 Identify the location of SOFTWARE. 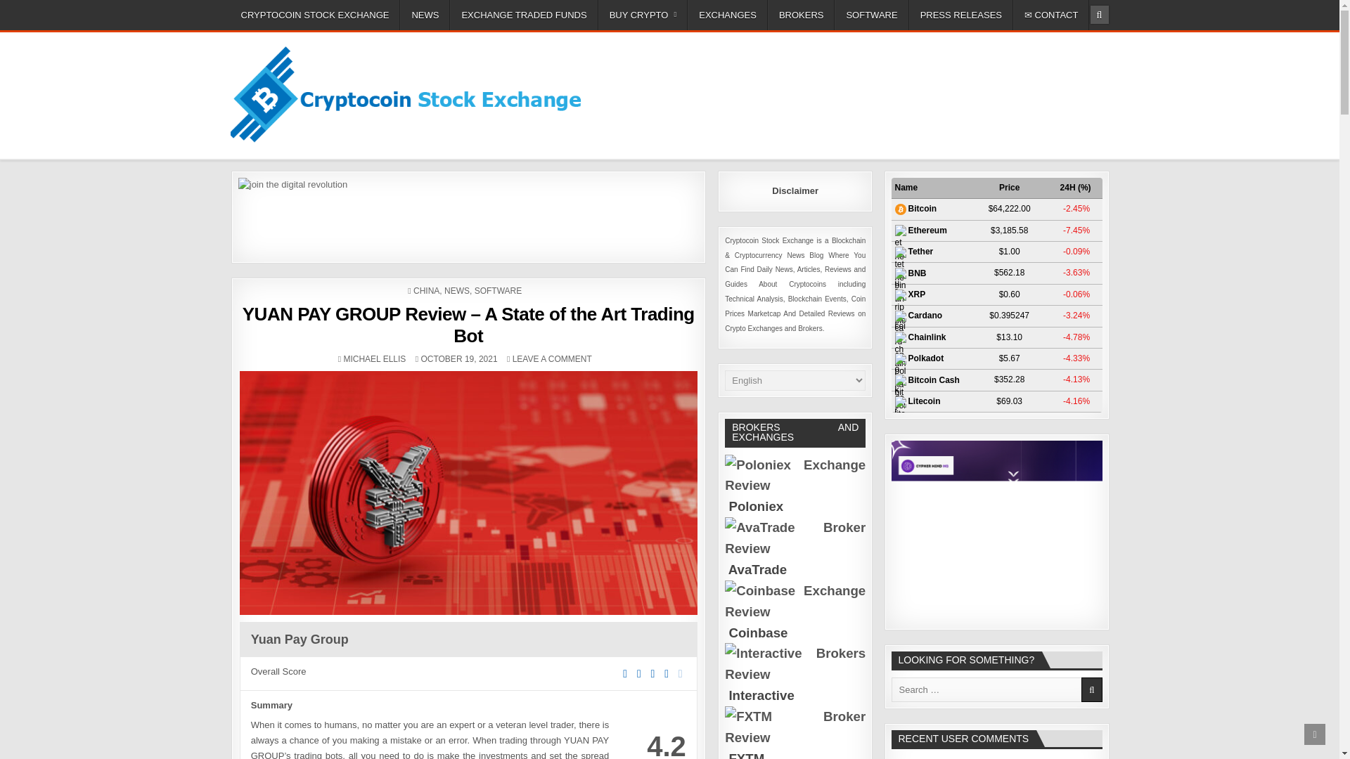
(871, 15).